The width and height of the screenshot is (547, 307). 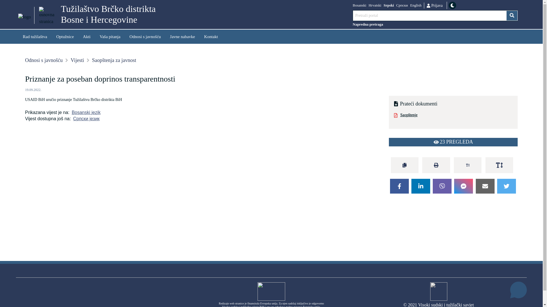 What do you see at coordinates (435, 24) in the screenshot?
I see `Napredna pretraga` at bounding box center [435, 24].